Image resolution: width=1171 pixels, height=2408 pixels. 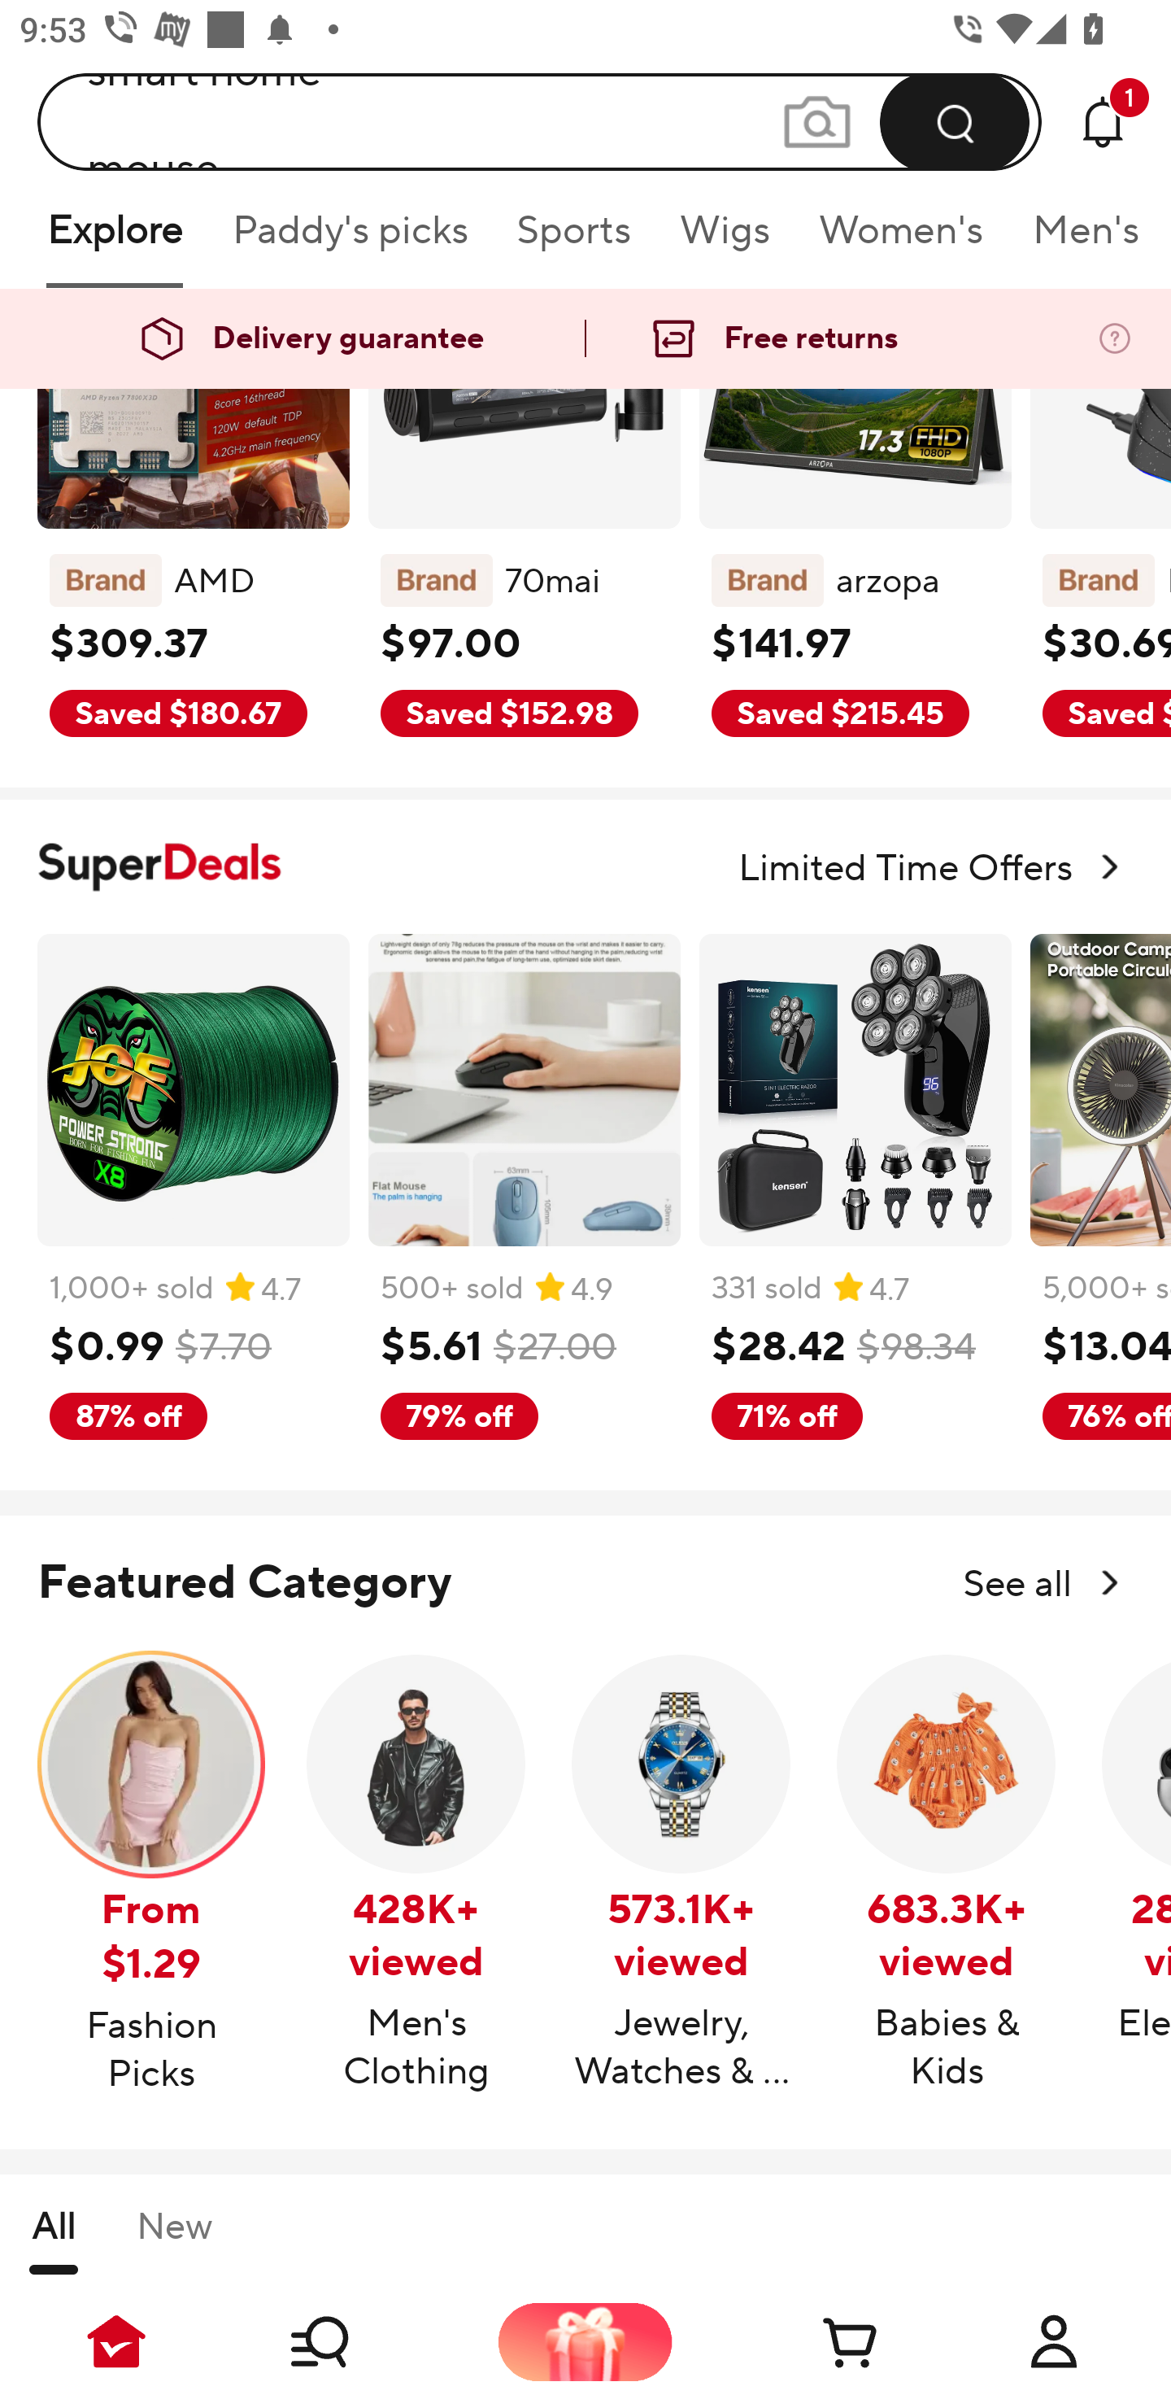 I want to click on smart home, so click(x=540, y=117).